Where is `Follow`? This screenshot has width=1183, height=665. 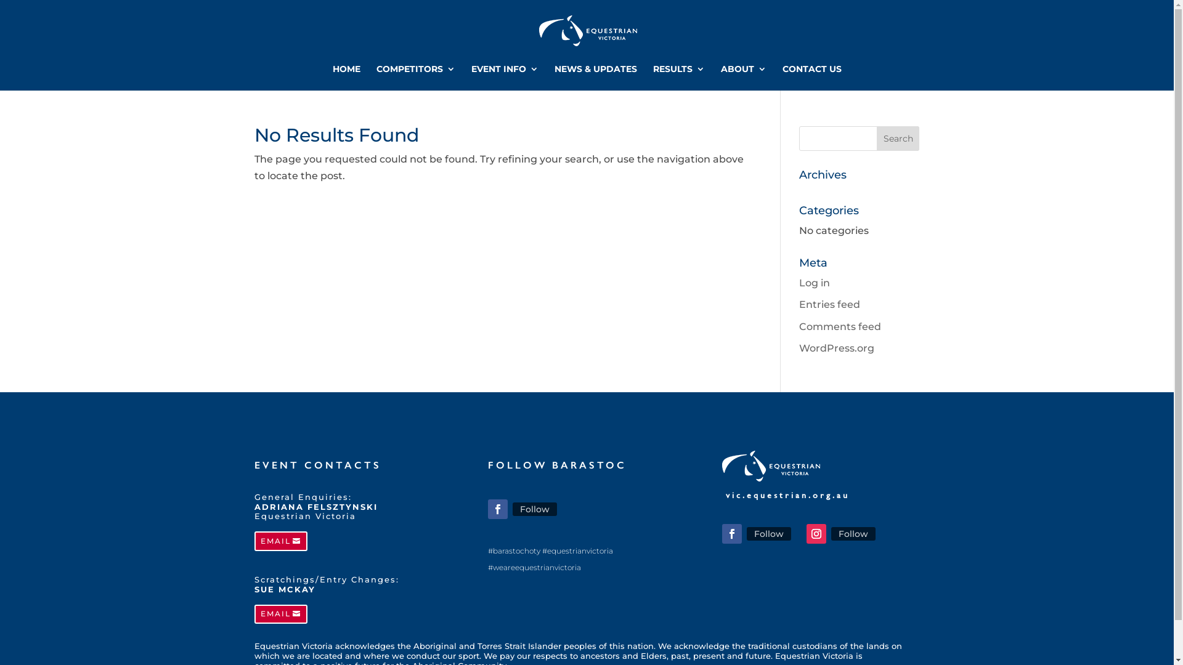 Follow is located at coordinates (853, 534).